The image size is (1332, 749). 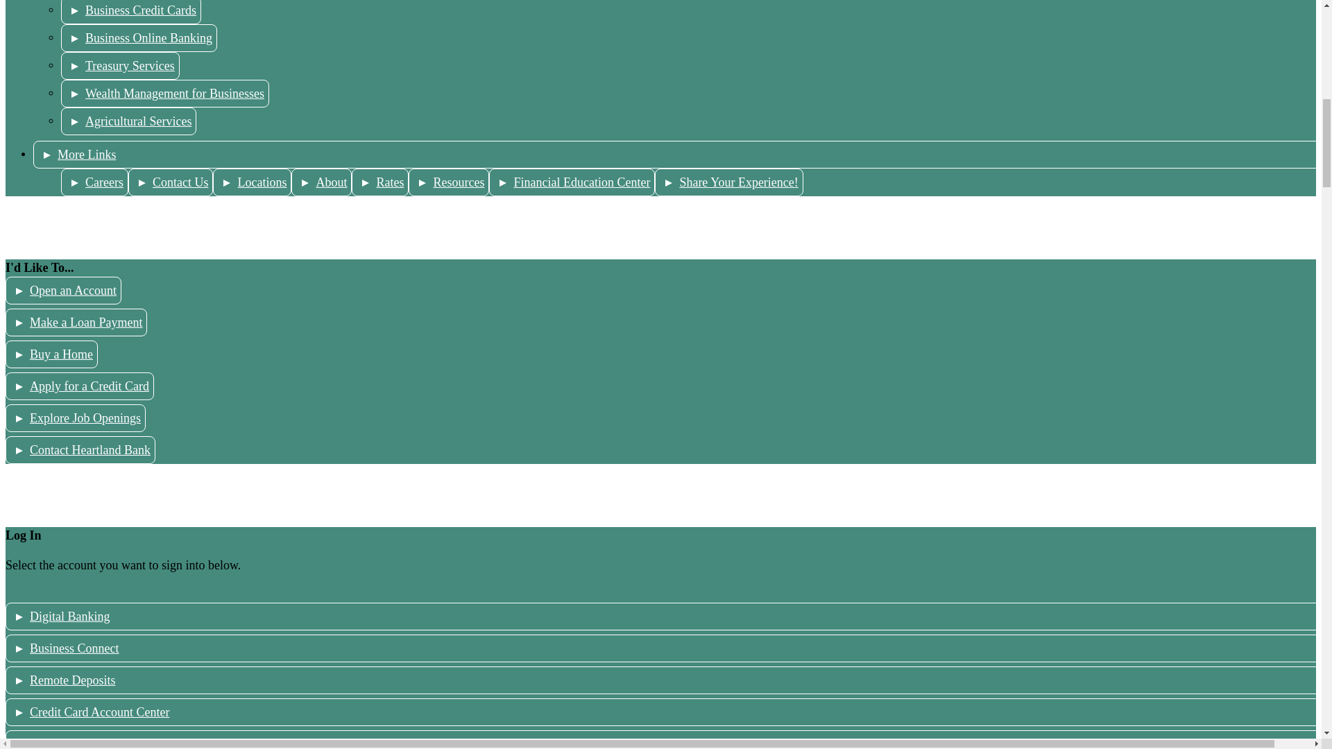 I want to click on Contact Us, so click(x=171, y=182).